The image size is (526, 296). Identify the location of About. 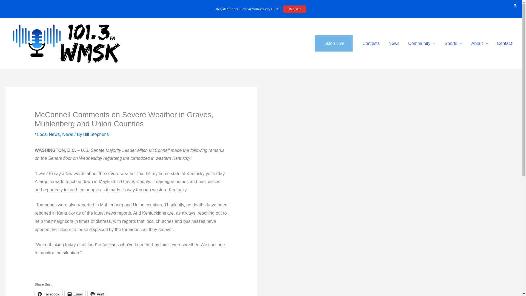
(479, 43).